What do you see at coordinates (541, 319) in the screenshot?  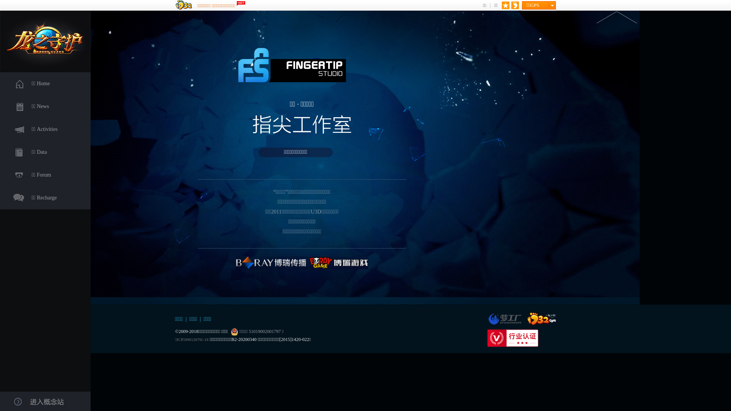 I see `1732` at bounding box center [541, 319].